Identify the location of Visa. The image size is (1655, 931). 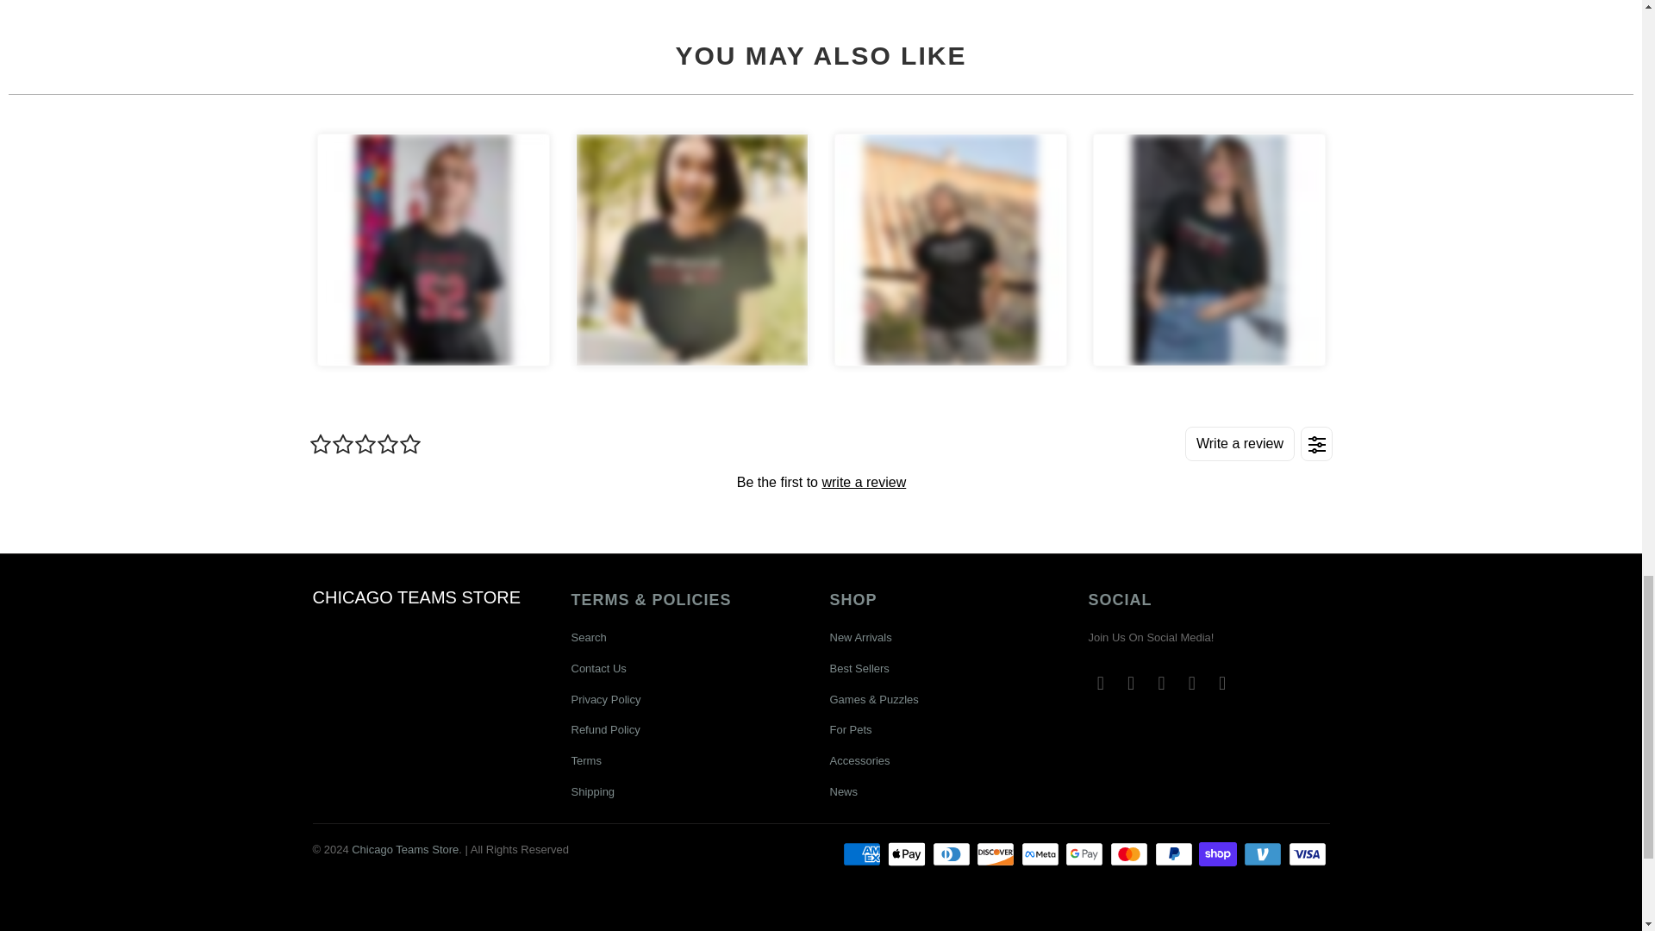
(1308, 853).